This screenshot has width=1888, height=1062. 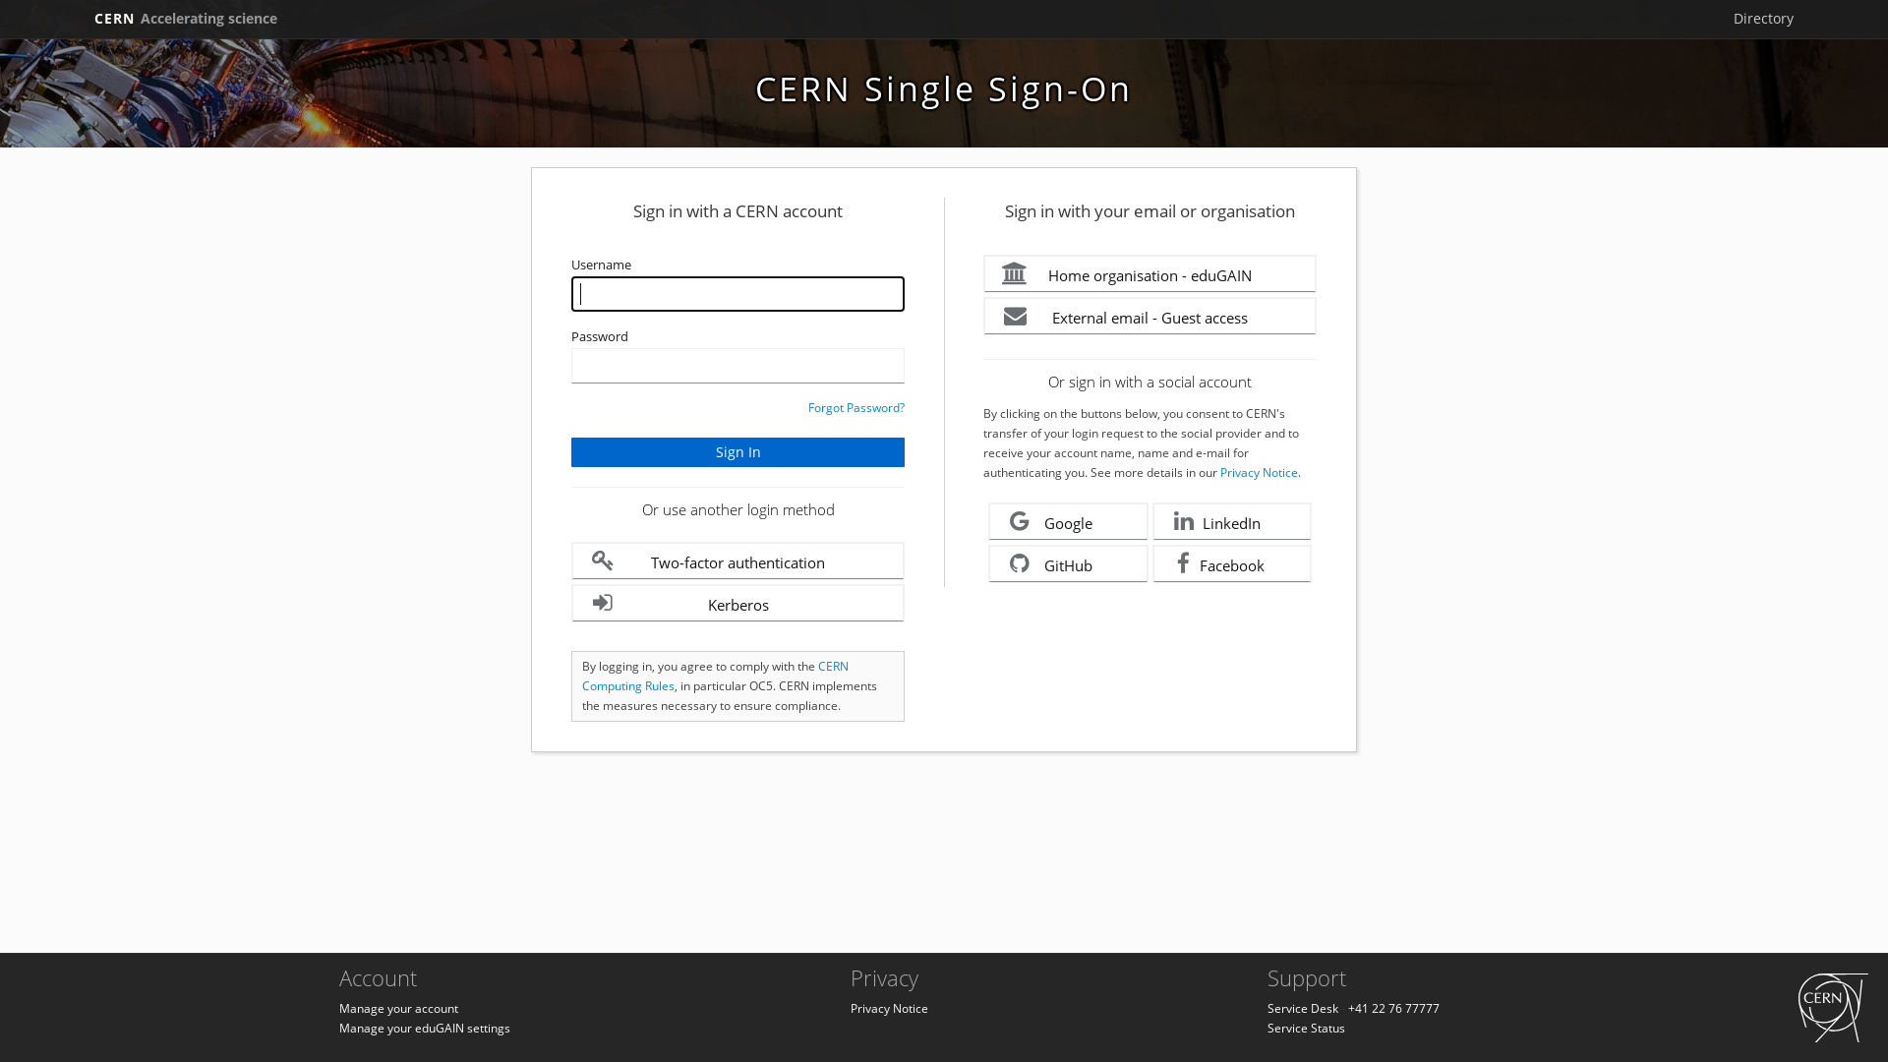 What do you see at coordinates (856, 407) in the screenshot?
I see `Forgot Password?` at bounding box center [856, 407].